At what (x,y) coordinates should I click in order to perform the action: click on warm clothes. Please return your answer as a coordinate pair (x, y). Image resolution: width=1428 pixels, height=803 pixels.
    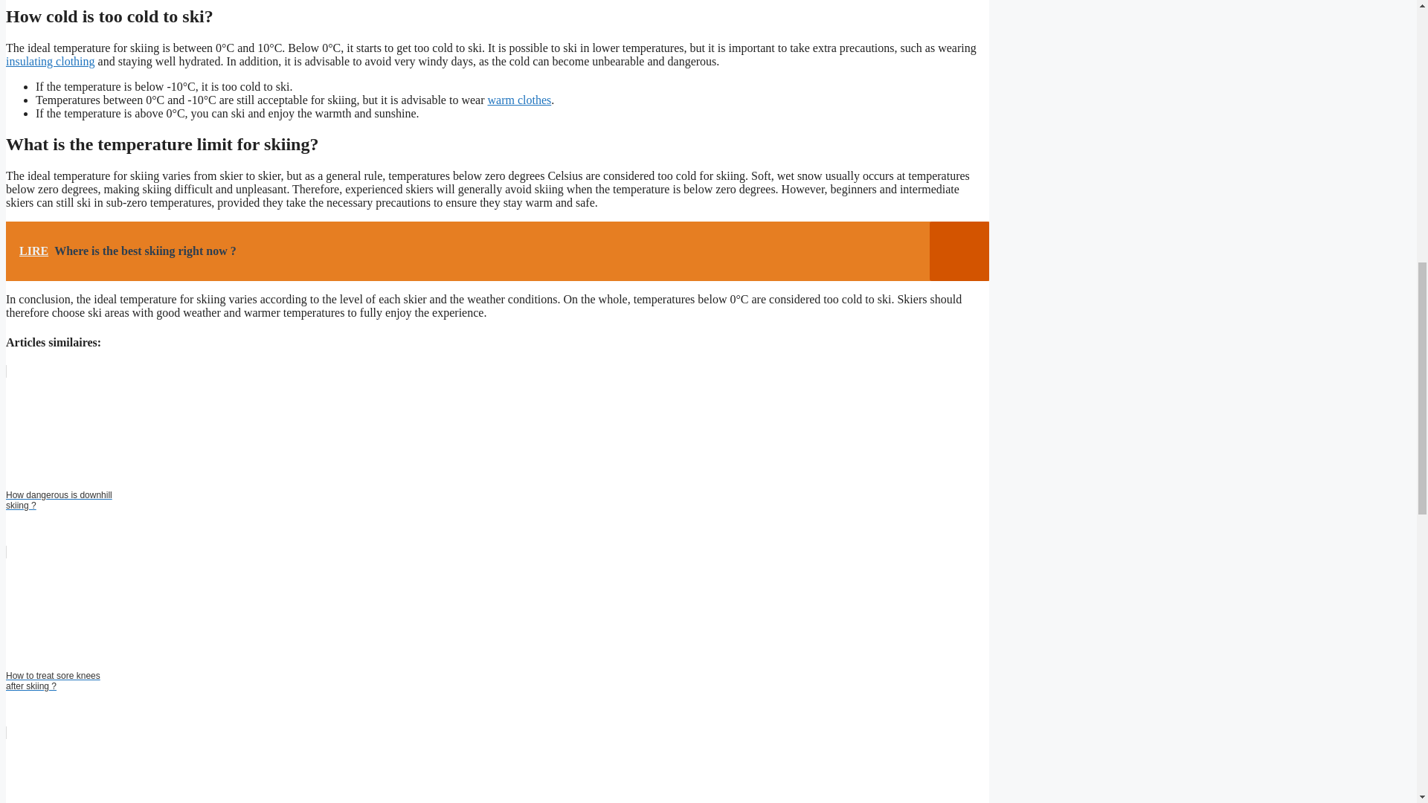
    Looking at the image, I should click on (519, 100).